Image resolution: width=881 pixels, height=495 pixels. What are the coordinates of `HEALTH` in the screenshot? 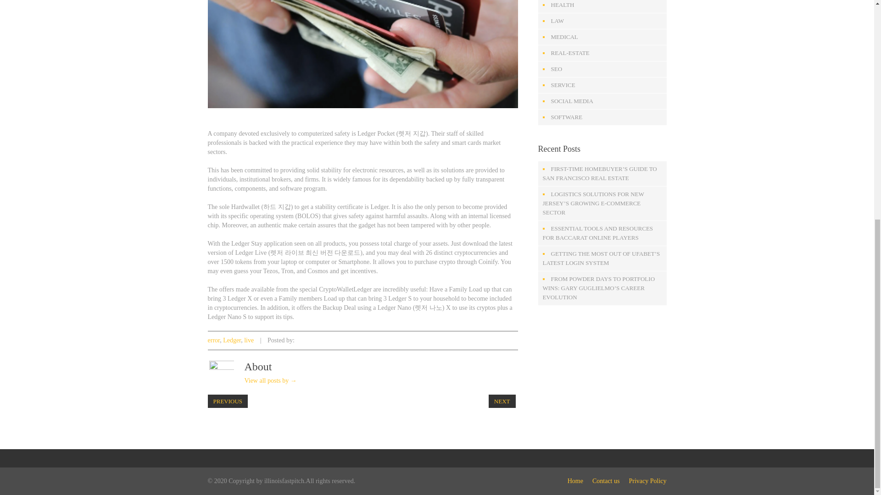 It's located at (563, 5).